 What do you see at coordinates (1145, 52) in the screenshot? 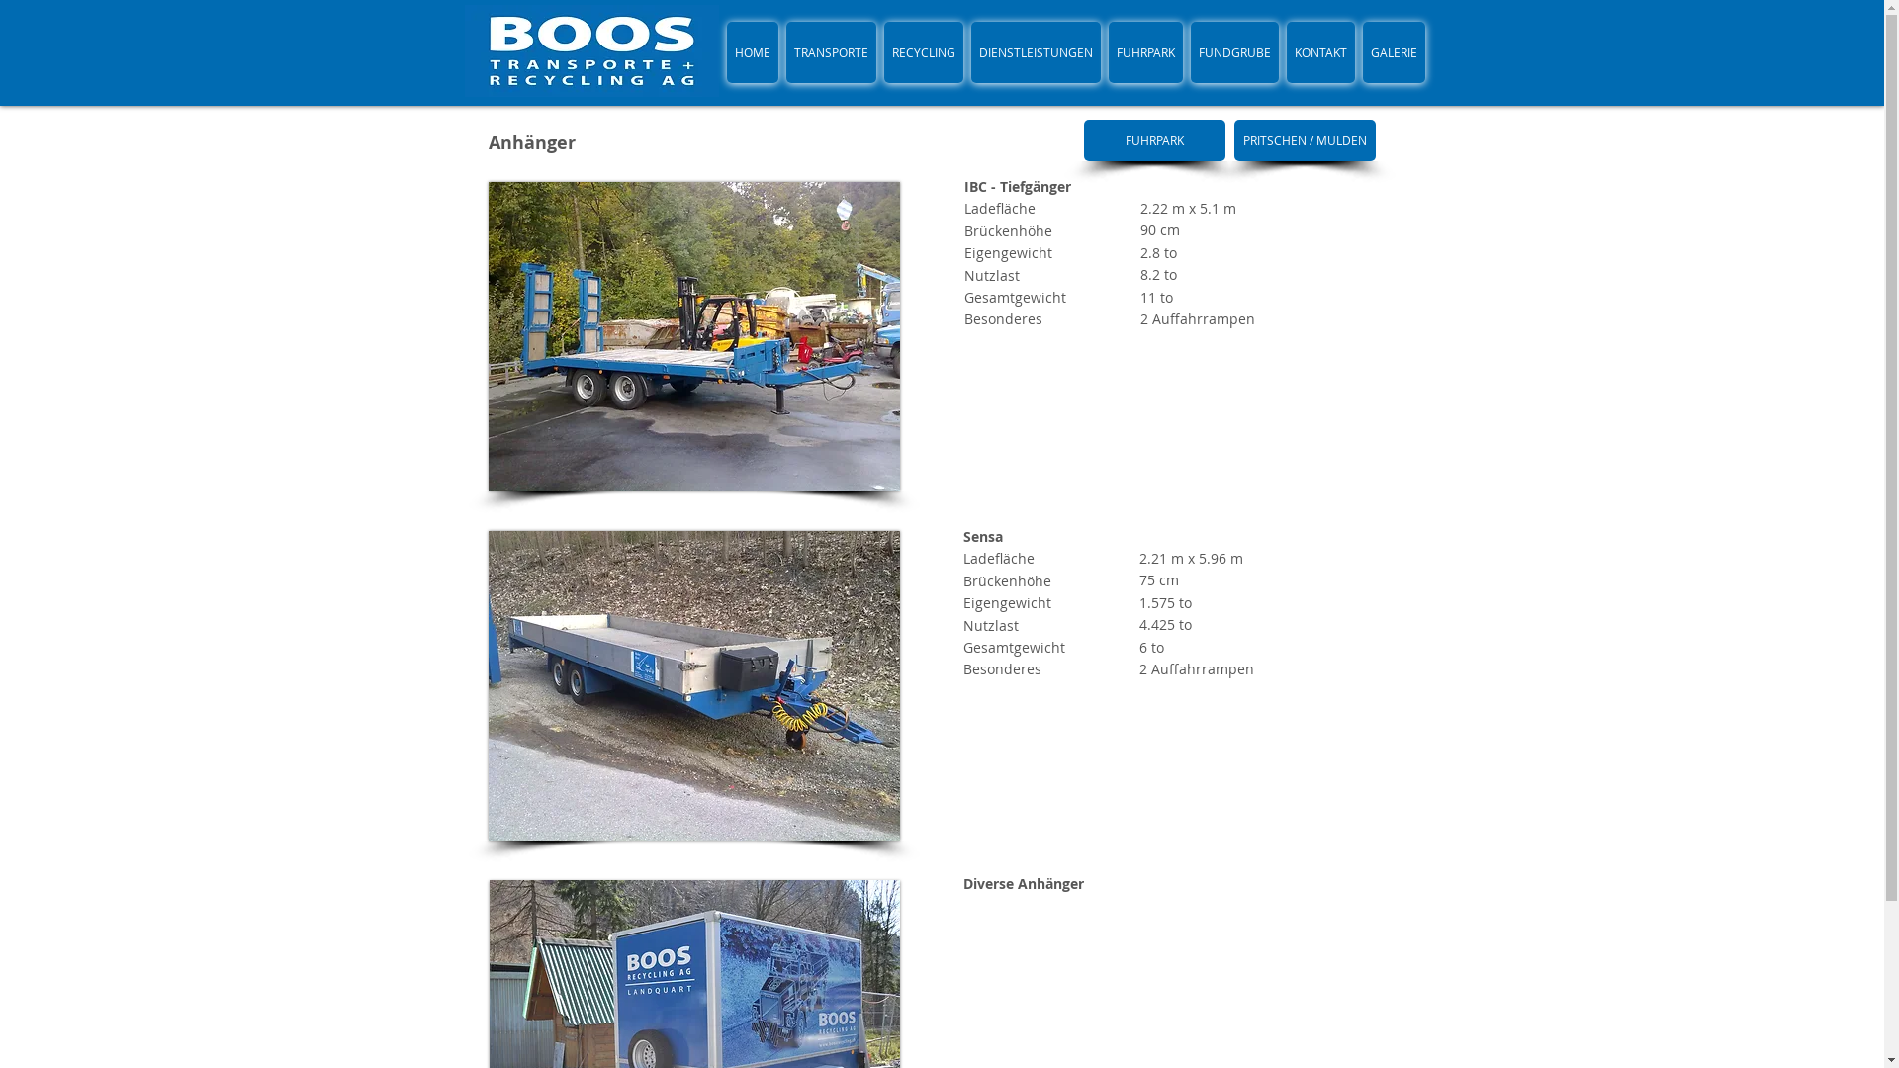
I see `FUHRPARK` at bounding box center [1145, 52].